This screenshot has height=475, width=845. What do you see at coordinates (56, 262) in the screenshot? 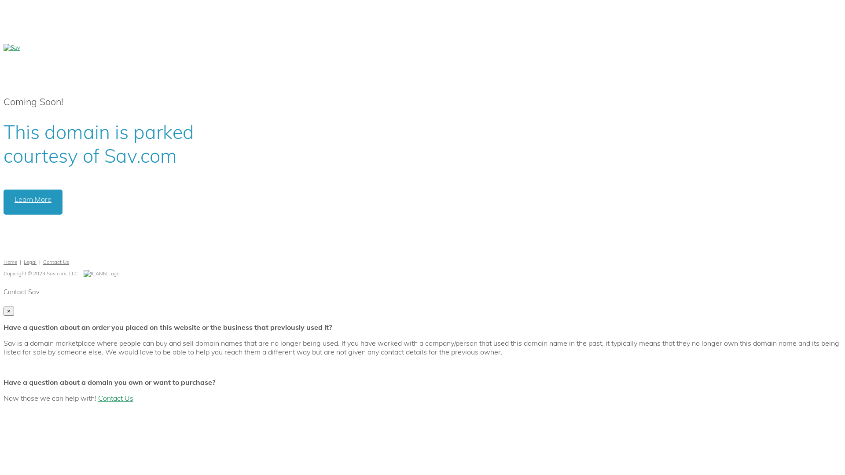
I see `Contact Us` at bounding box center [56, 262].